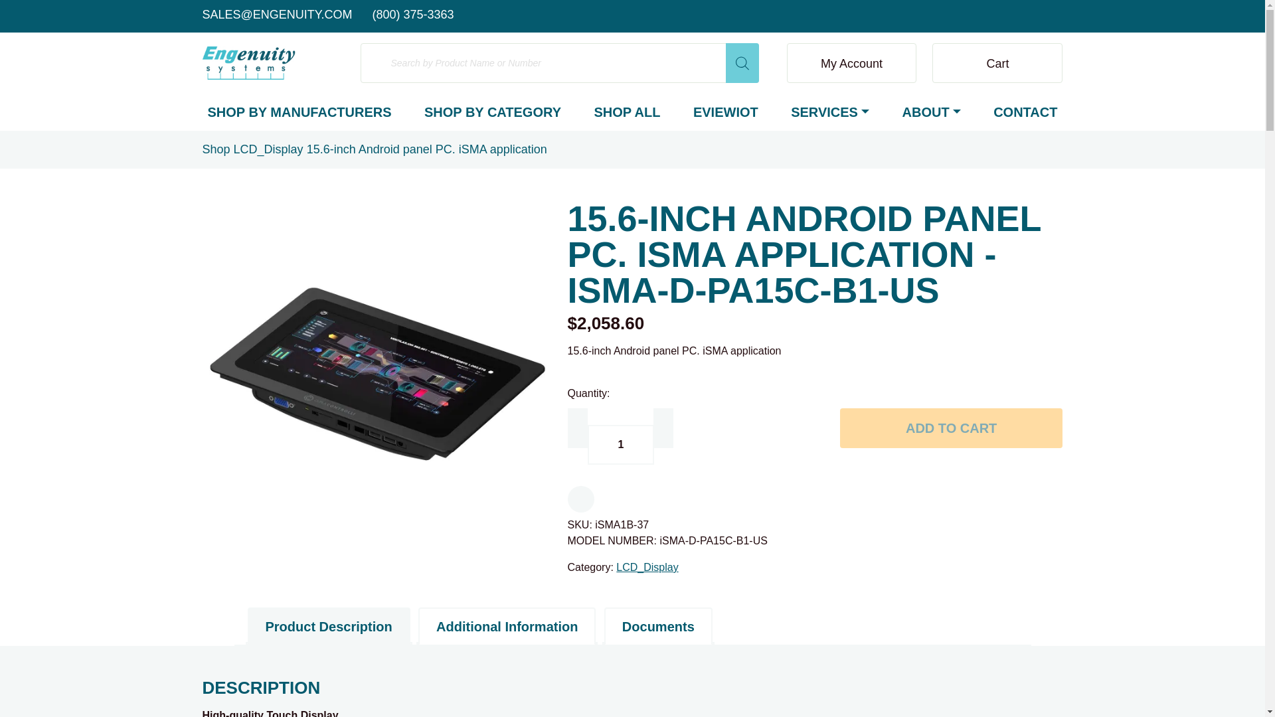 This screenshot has height=717, width=1275. I want to click on Documents, so click(659, 626).